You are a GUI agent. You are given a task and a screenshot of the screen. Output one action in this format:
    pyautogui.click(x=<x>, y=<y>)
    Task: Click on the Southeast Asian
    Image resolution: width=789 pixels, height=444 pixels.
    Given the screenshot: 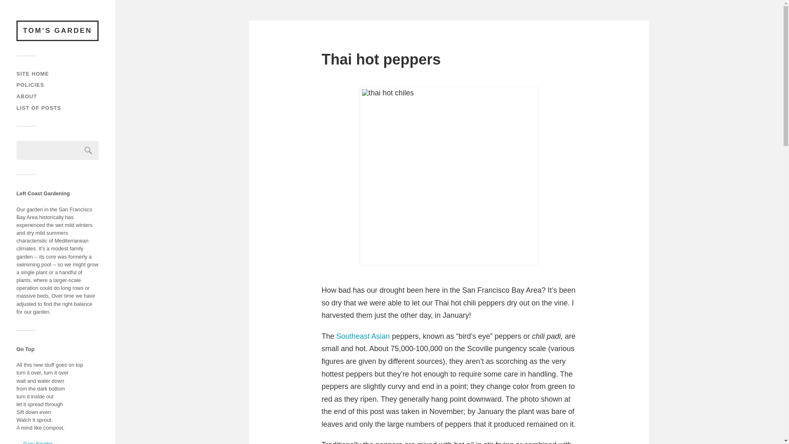 What is the action you would take?
    pyautogui.click(x=363, y=336)
    